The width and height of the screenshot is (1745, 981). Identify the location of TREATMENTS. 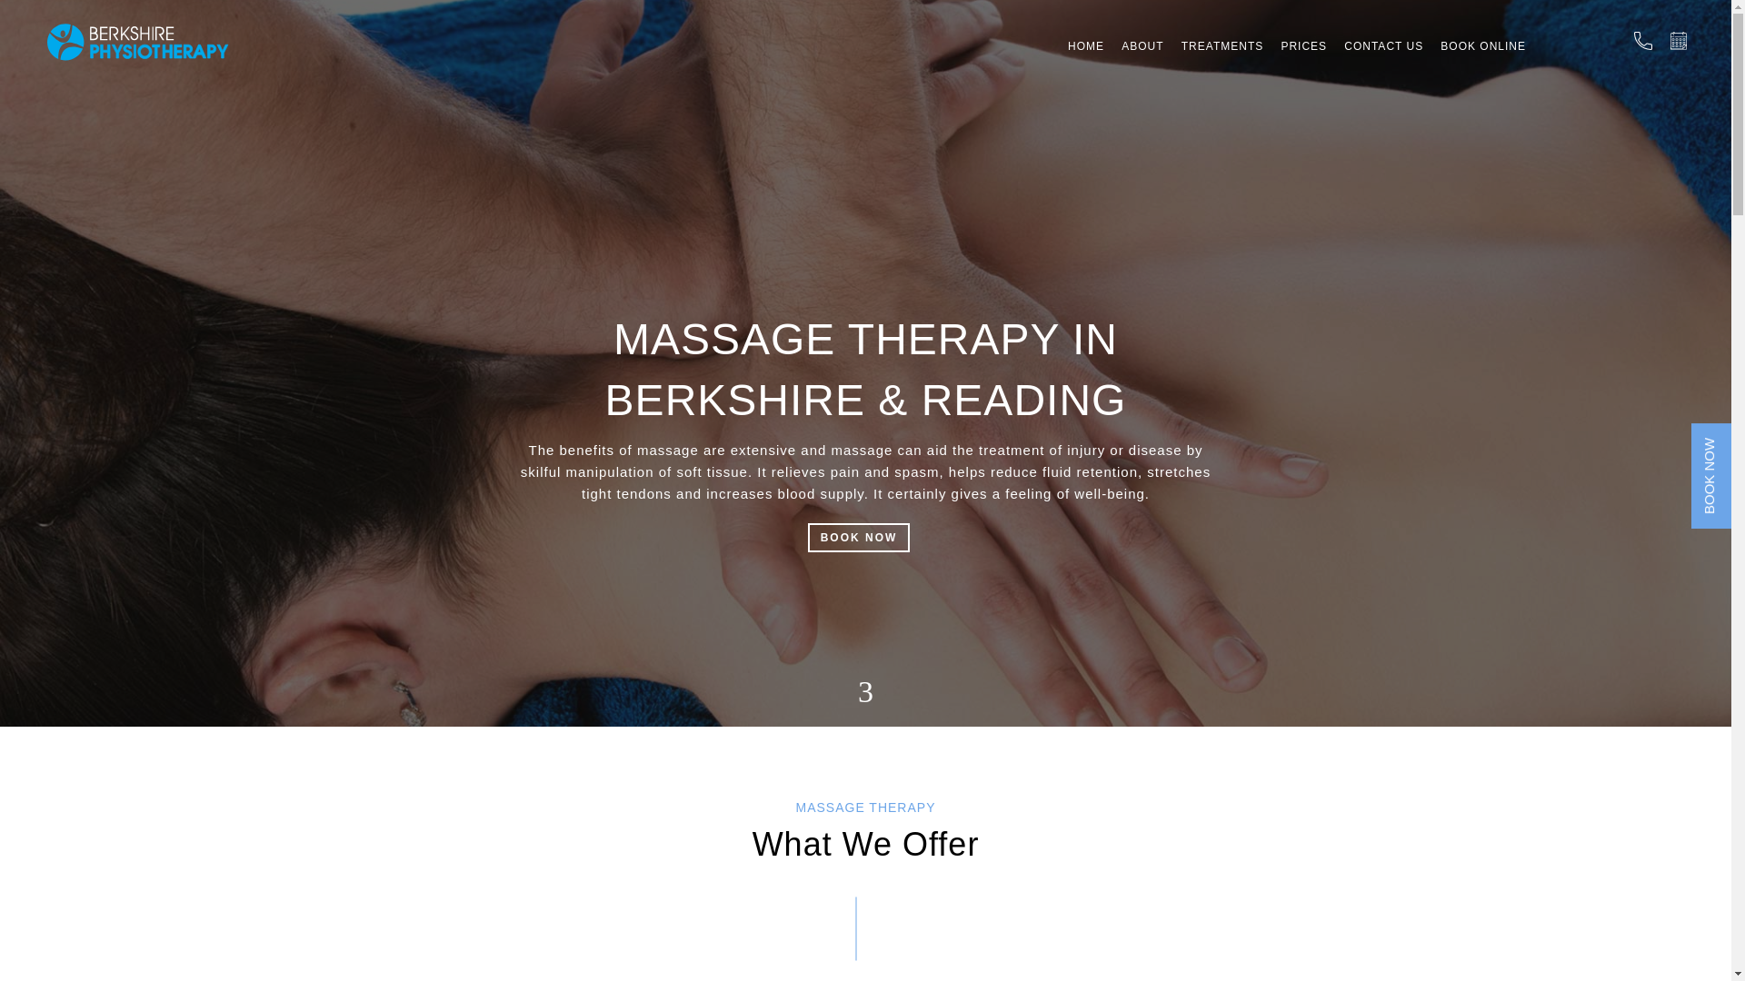
(1221, 62).